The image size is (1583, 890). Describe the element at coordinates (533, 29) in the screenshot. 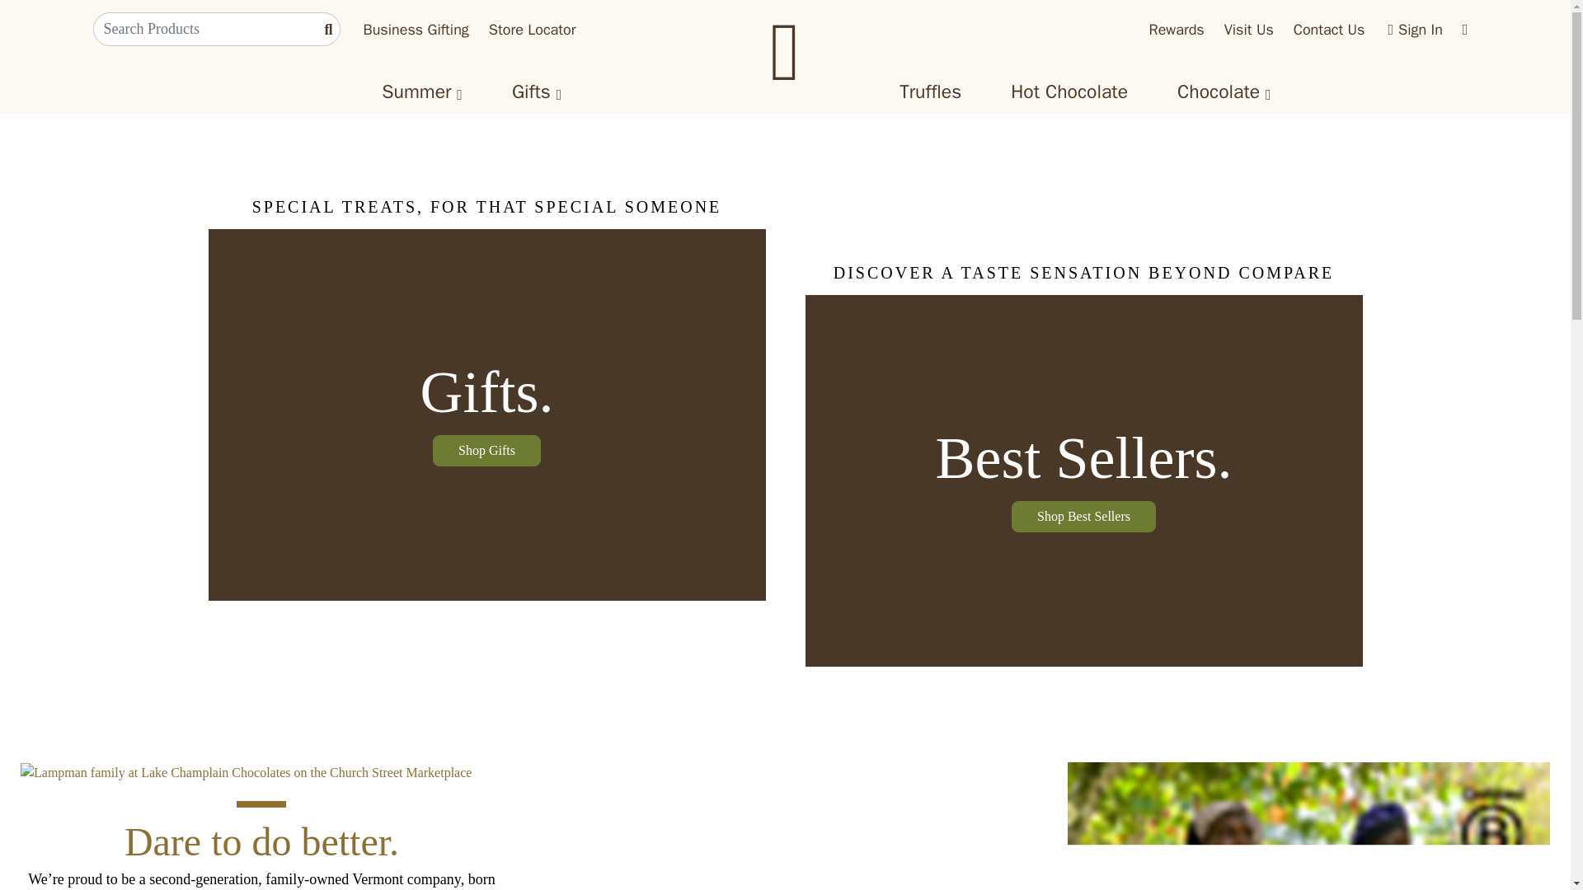

I see `Store Locator` at that location.